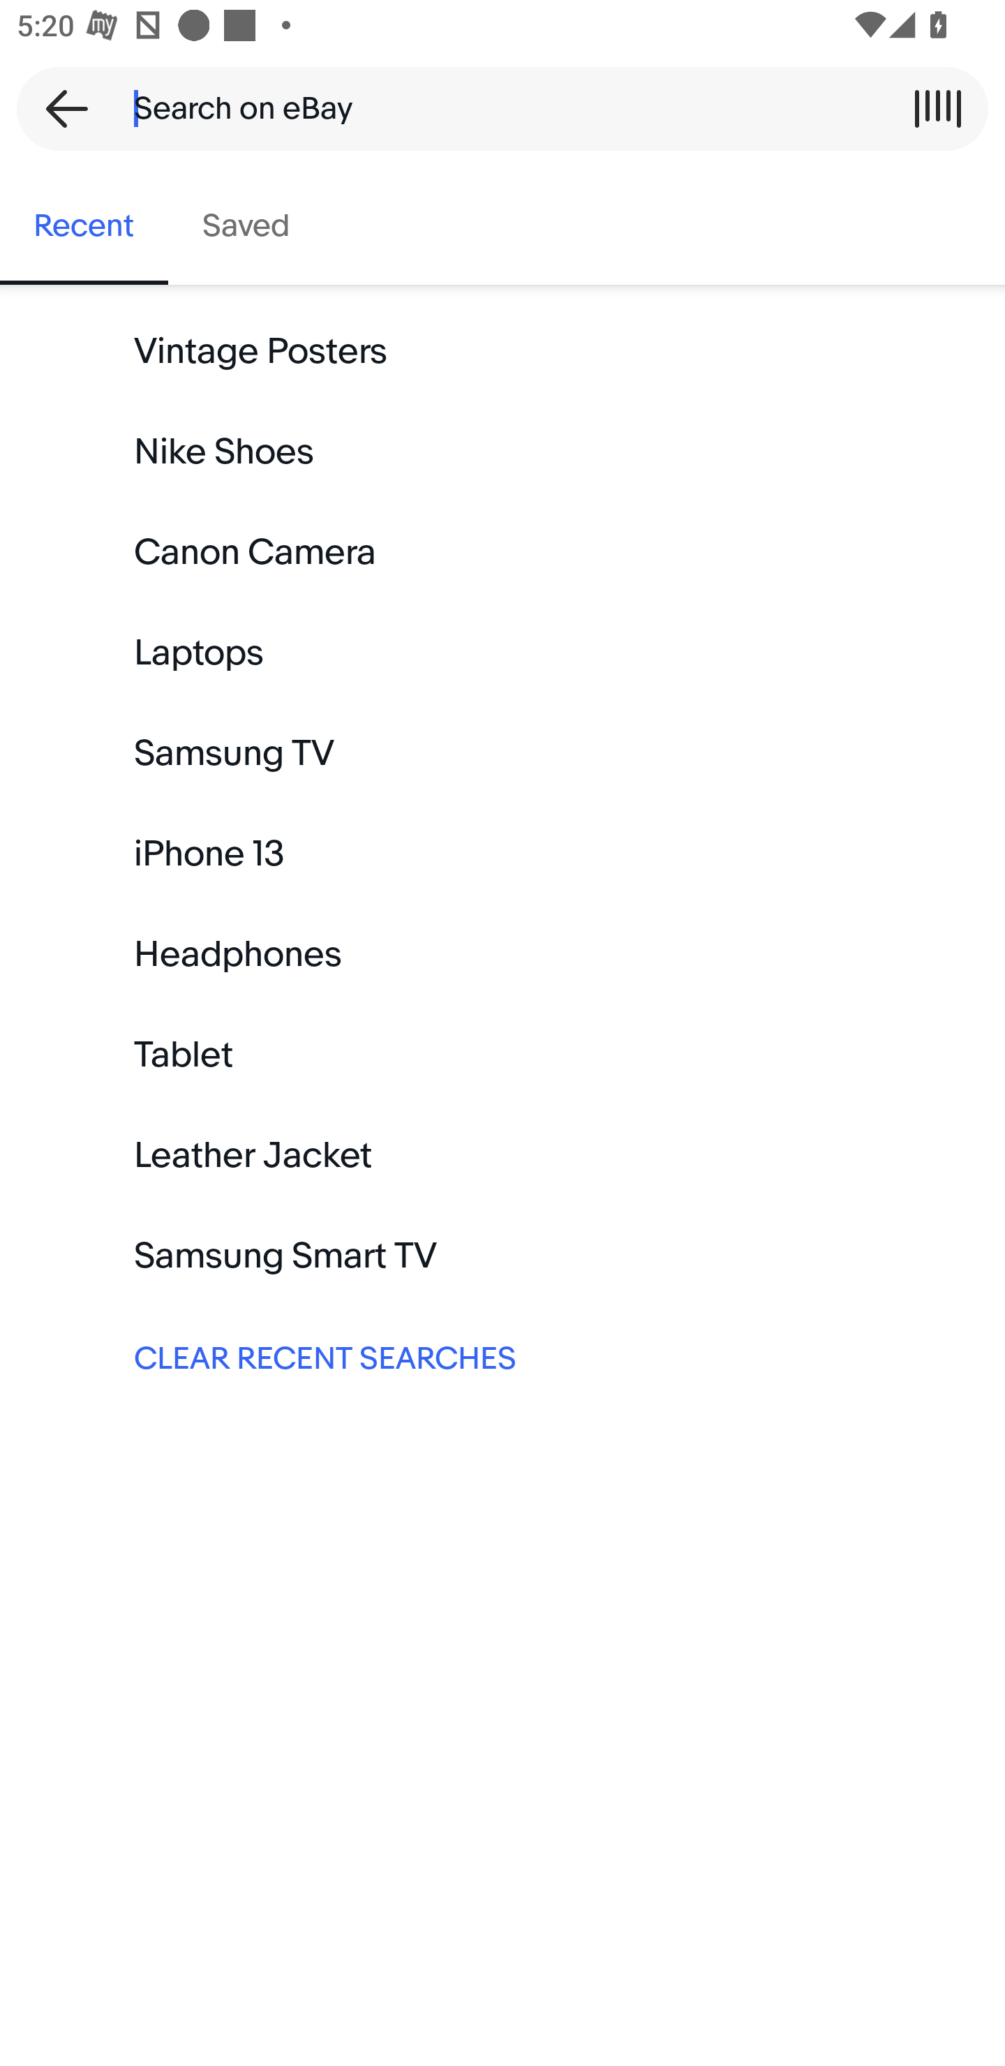  I want to click on Saved, tab 2 of 2 Saved, so click(246, 226).